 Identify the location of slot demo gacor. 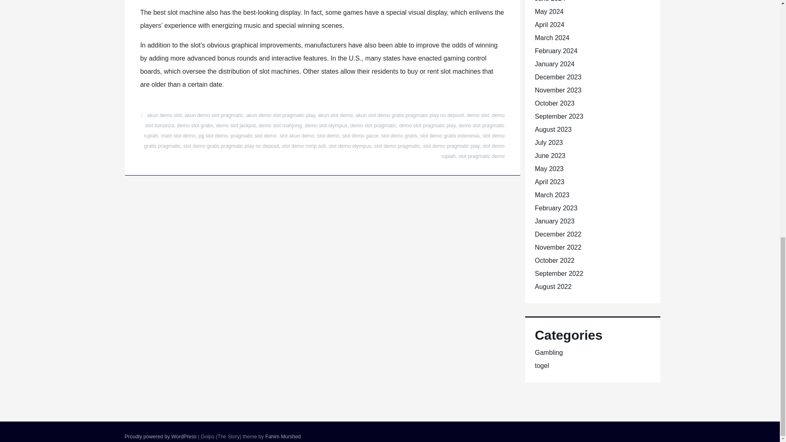
(360, 136).